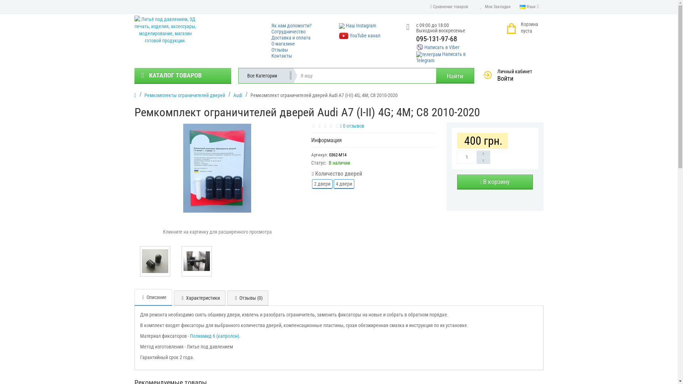 The height and width of the screenshot is (384, 683). Describe the element at coordinates (238, 95) in the screenshot. I see `Audi` at that location.